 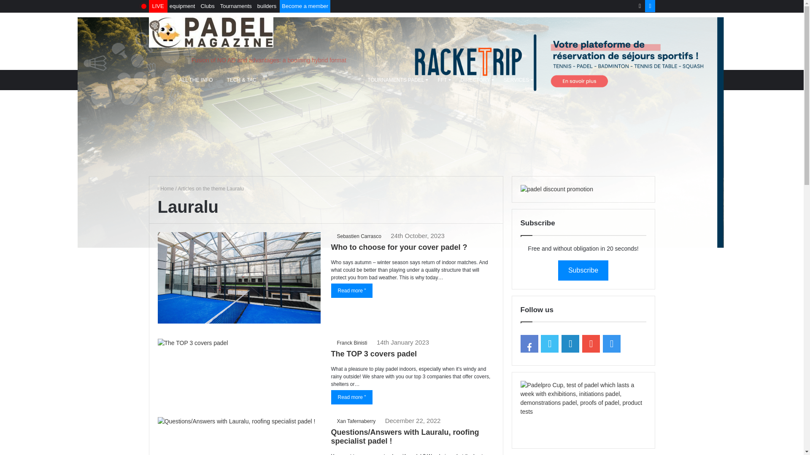 I want to click on Fusion of NO AD and advantages: a booming hybrid format, so click(x=422, y=60).